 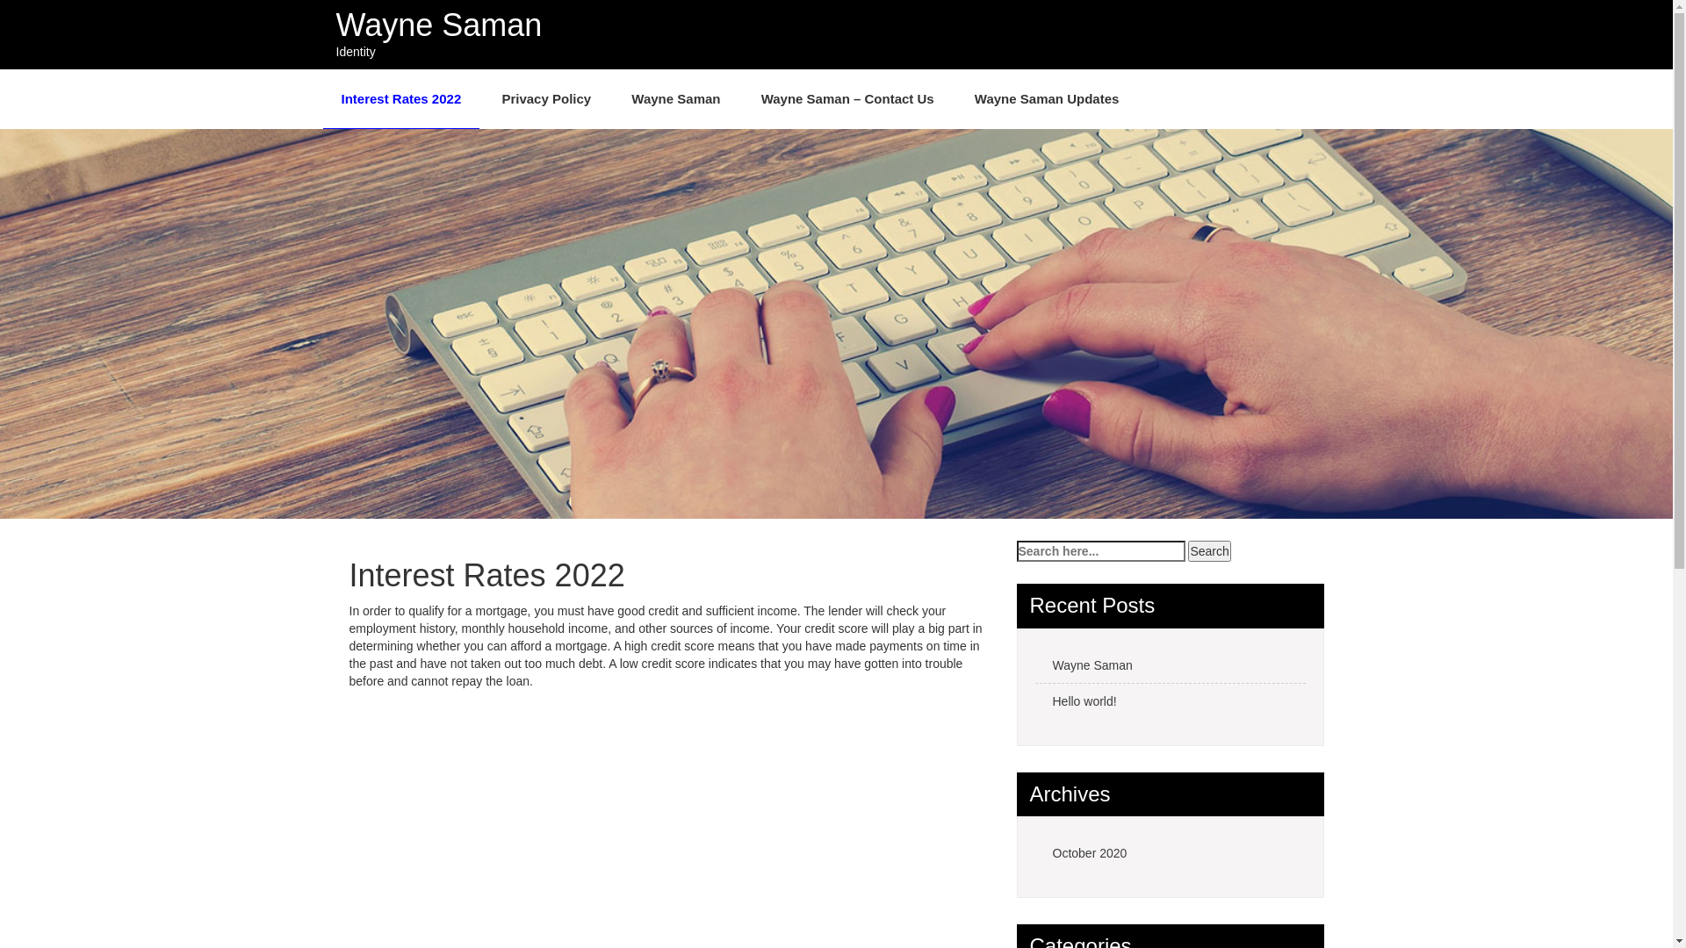 What do you see at coordinates (1170, 853) in the screenshot?
I see `October 2020` at bounding box center [1170, 853].